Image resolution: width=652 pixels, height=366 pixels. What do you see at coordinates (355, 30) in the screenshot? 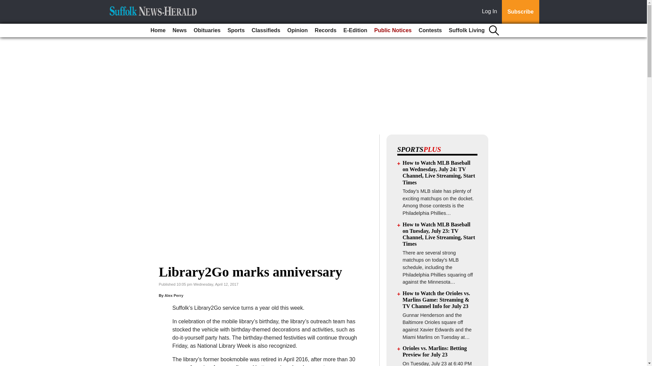
I see `E-Edition` at bounding box center [355, 30].